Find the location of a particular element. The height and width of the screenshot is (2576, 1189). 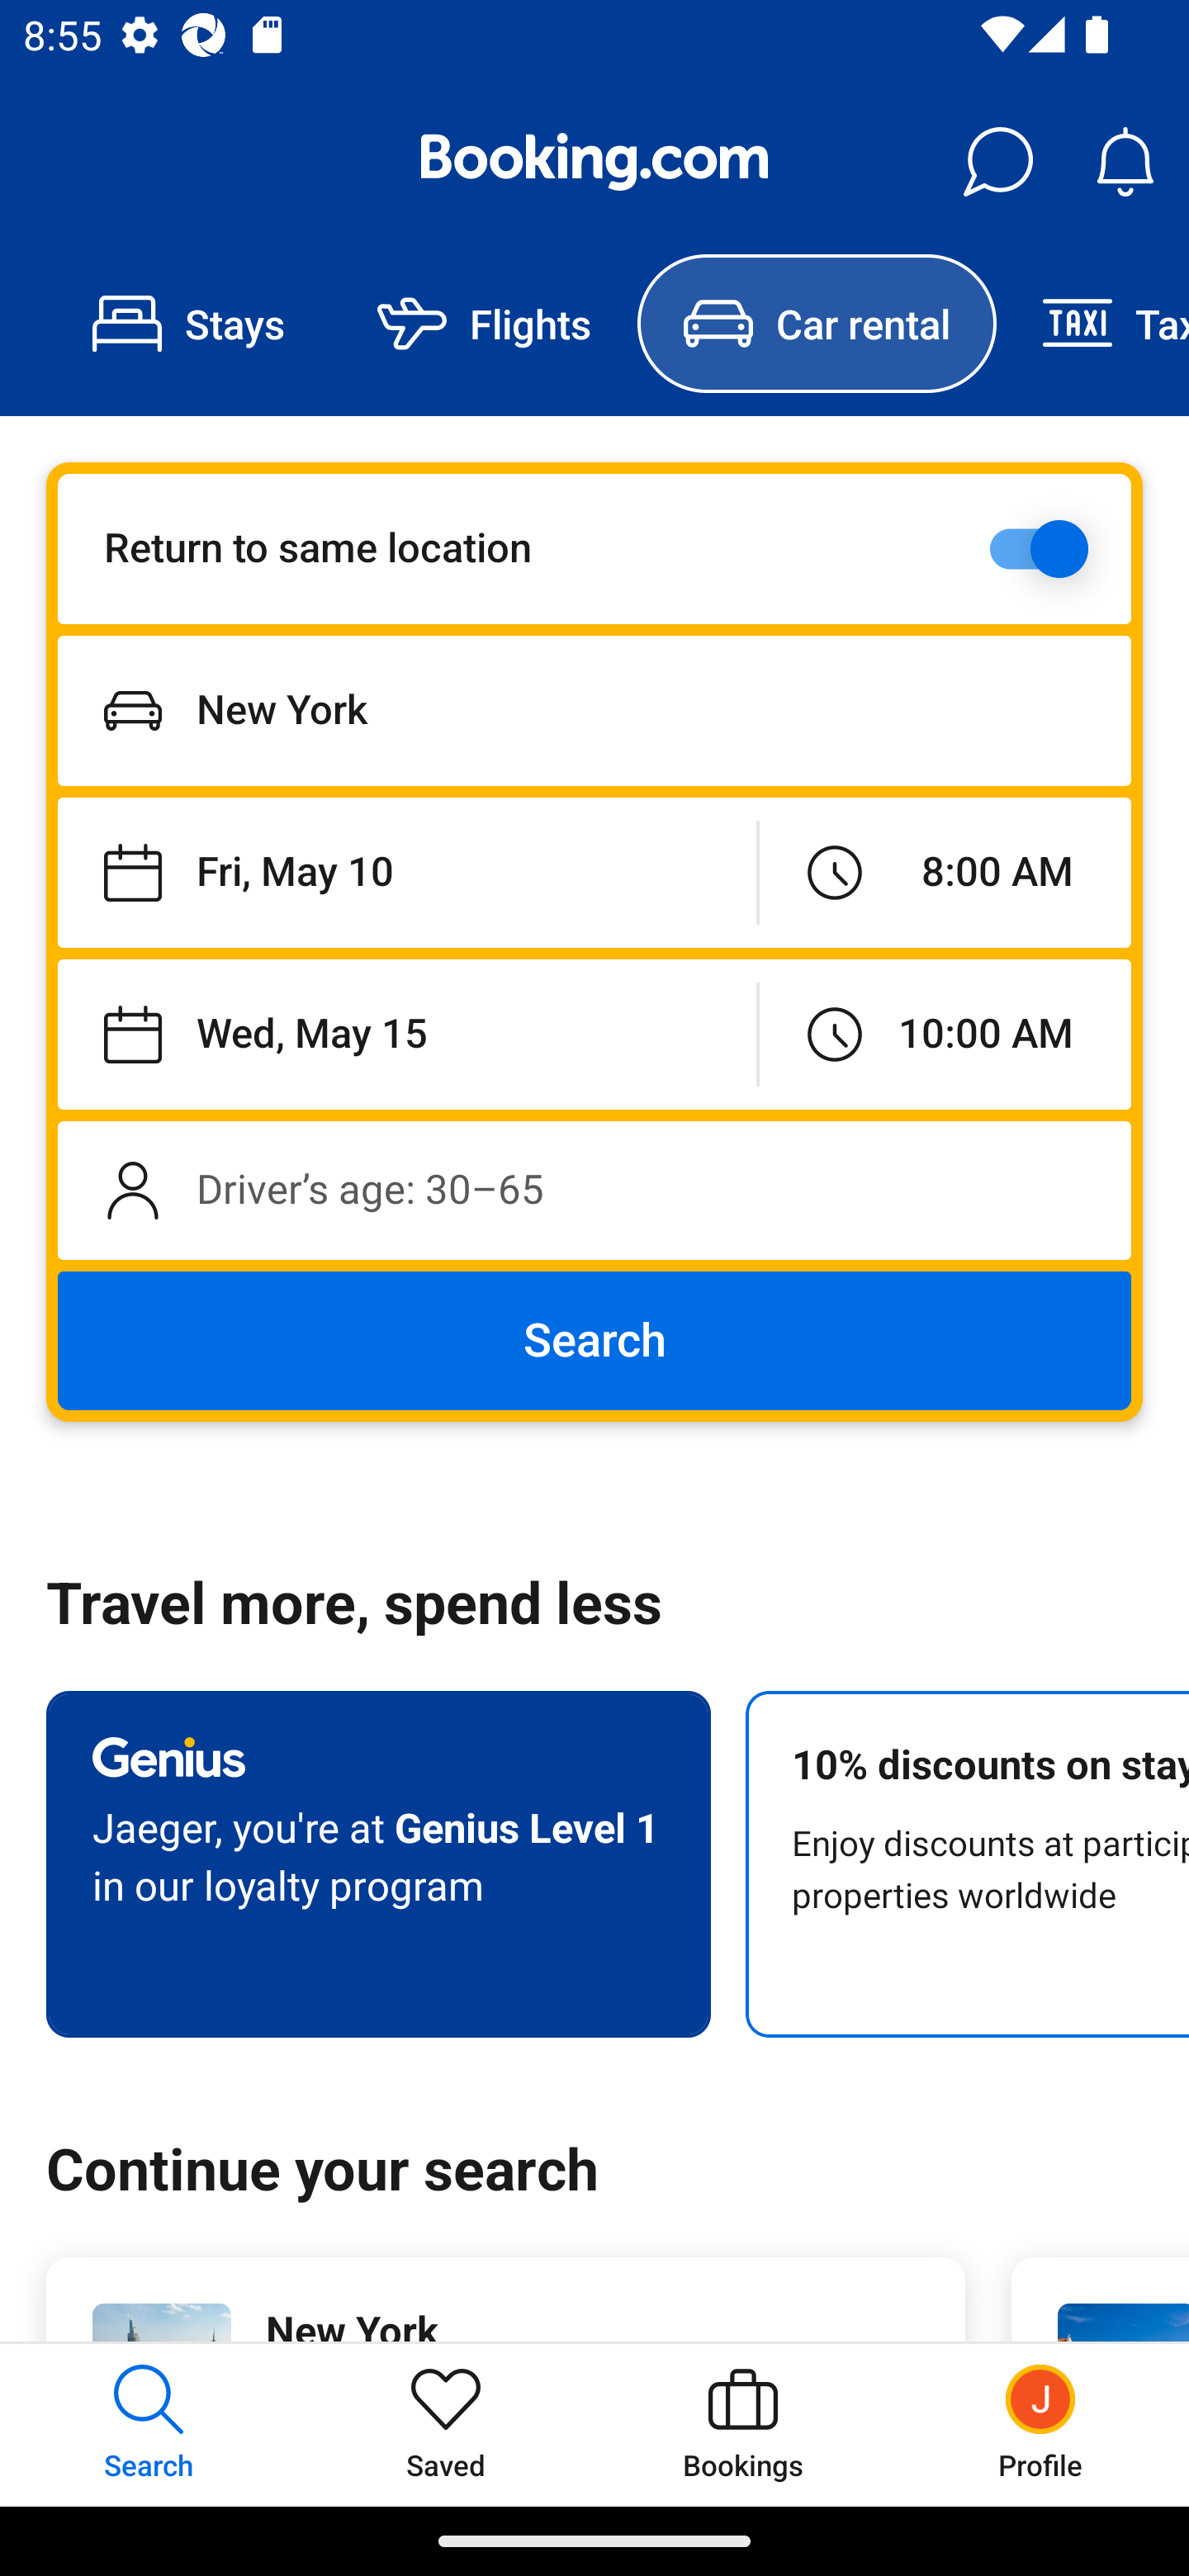

Saved is located at coordinates (446, 2424).